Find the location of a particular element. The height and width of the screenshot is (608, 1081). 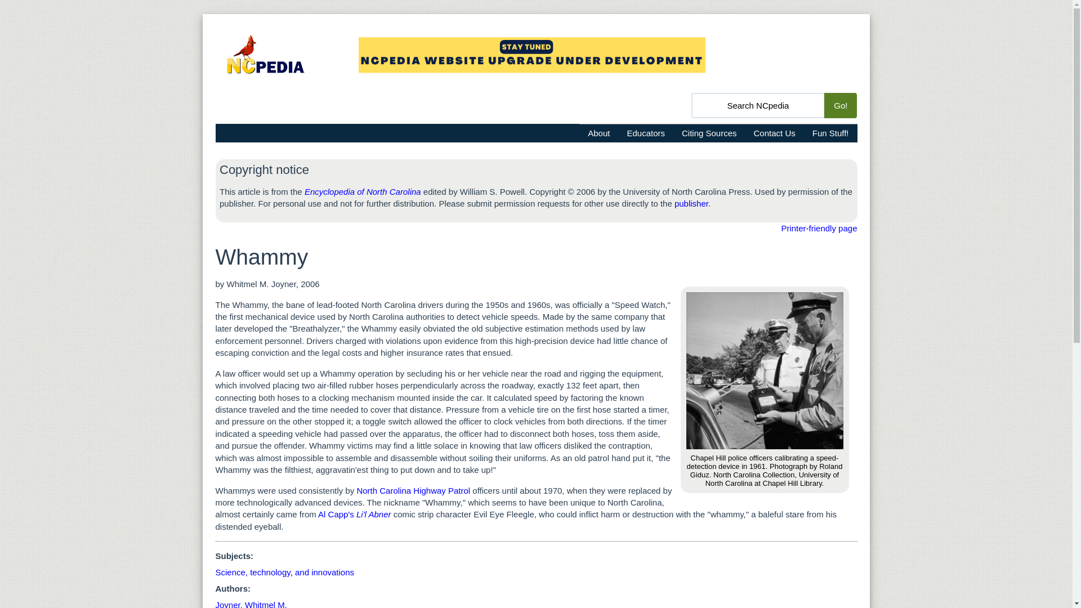

Science, technology, and innovations is located at coordinates (285, 572).